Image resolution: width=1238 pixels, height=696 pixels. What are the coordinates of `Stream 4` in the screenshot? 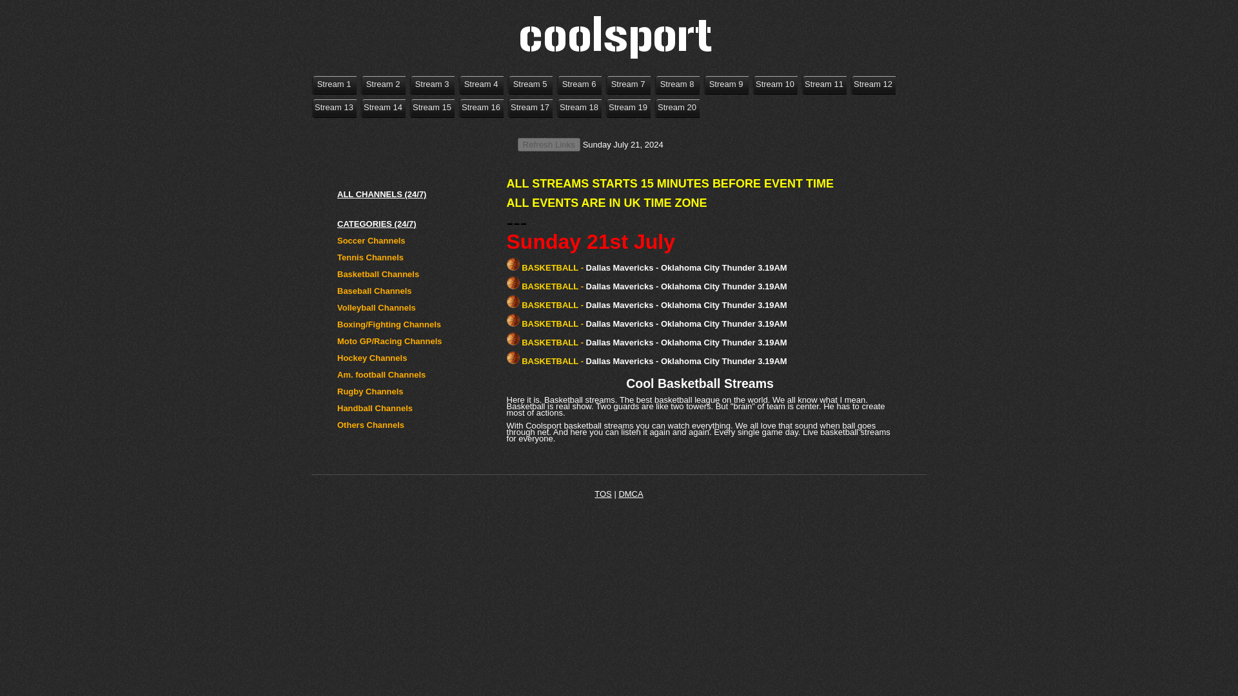 It's located at (481, 84).